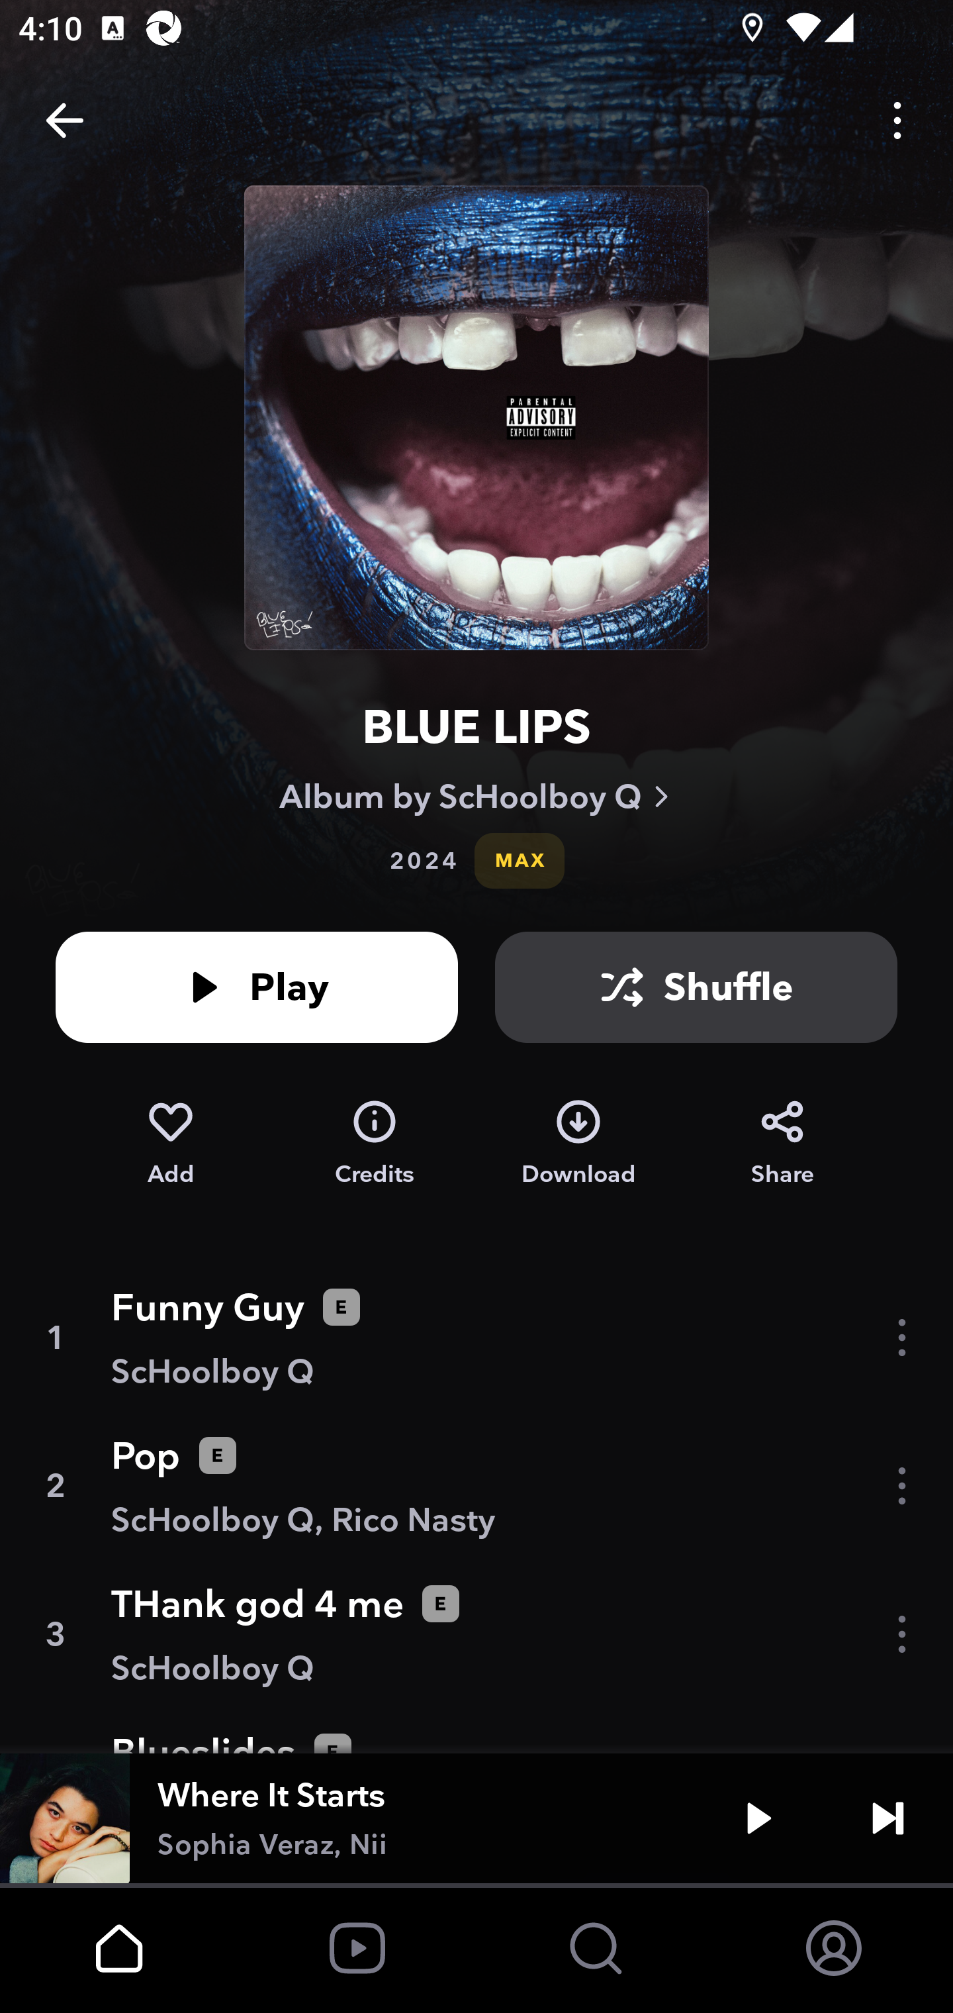 This screenshot has width=953, height=2013. I want to click on Where It Starts Sophia Veraz, Nii Play, so click(476, 1818).